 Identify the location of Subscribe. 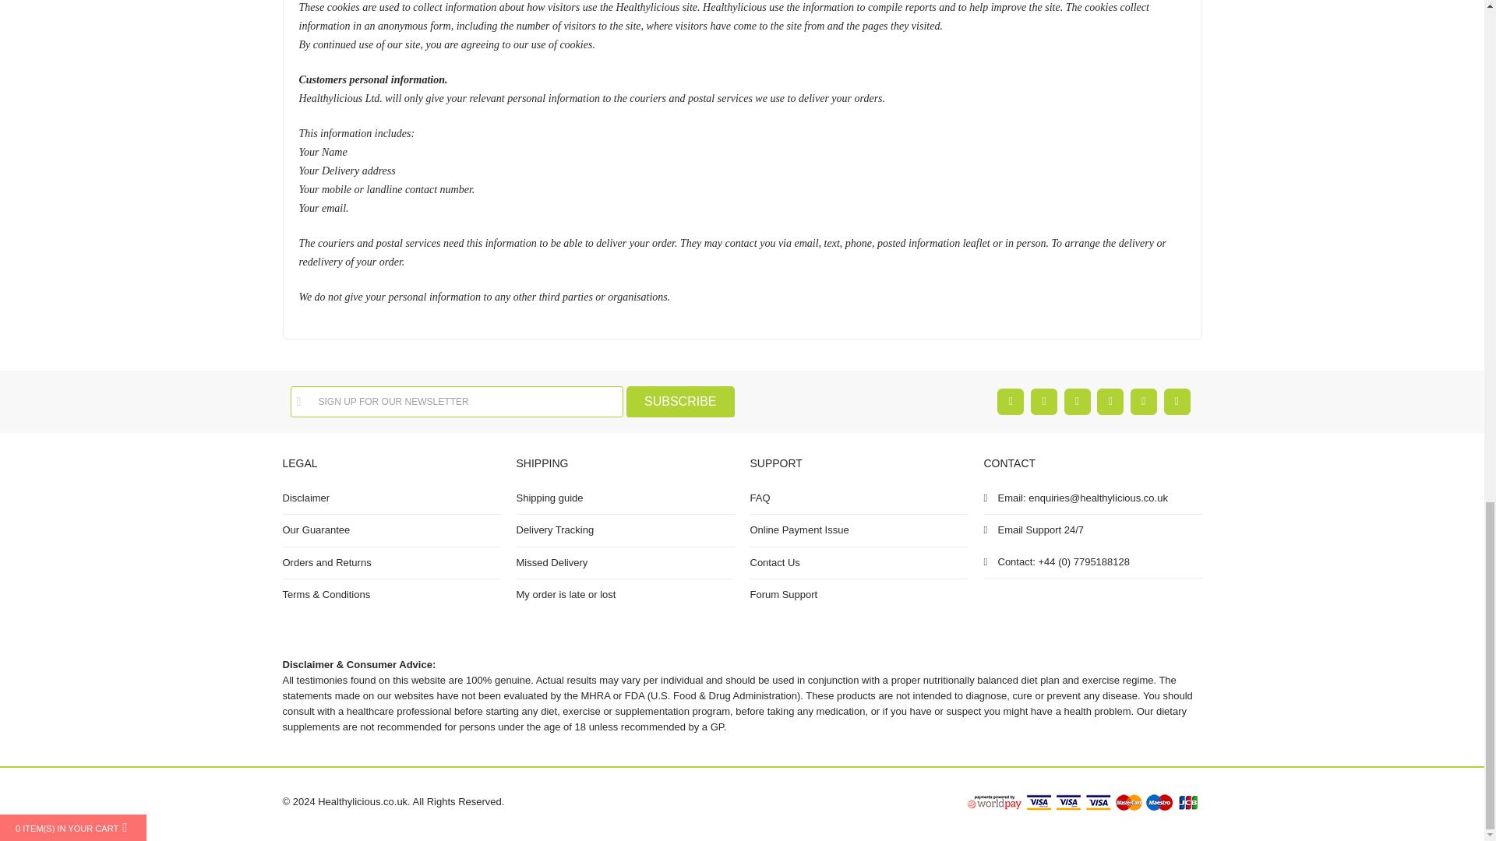
(680, 402).